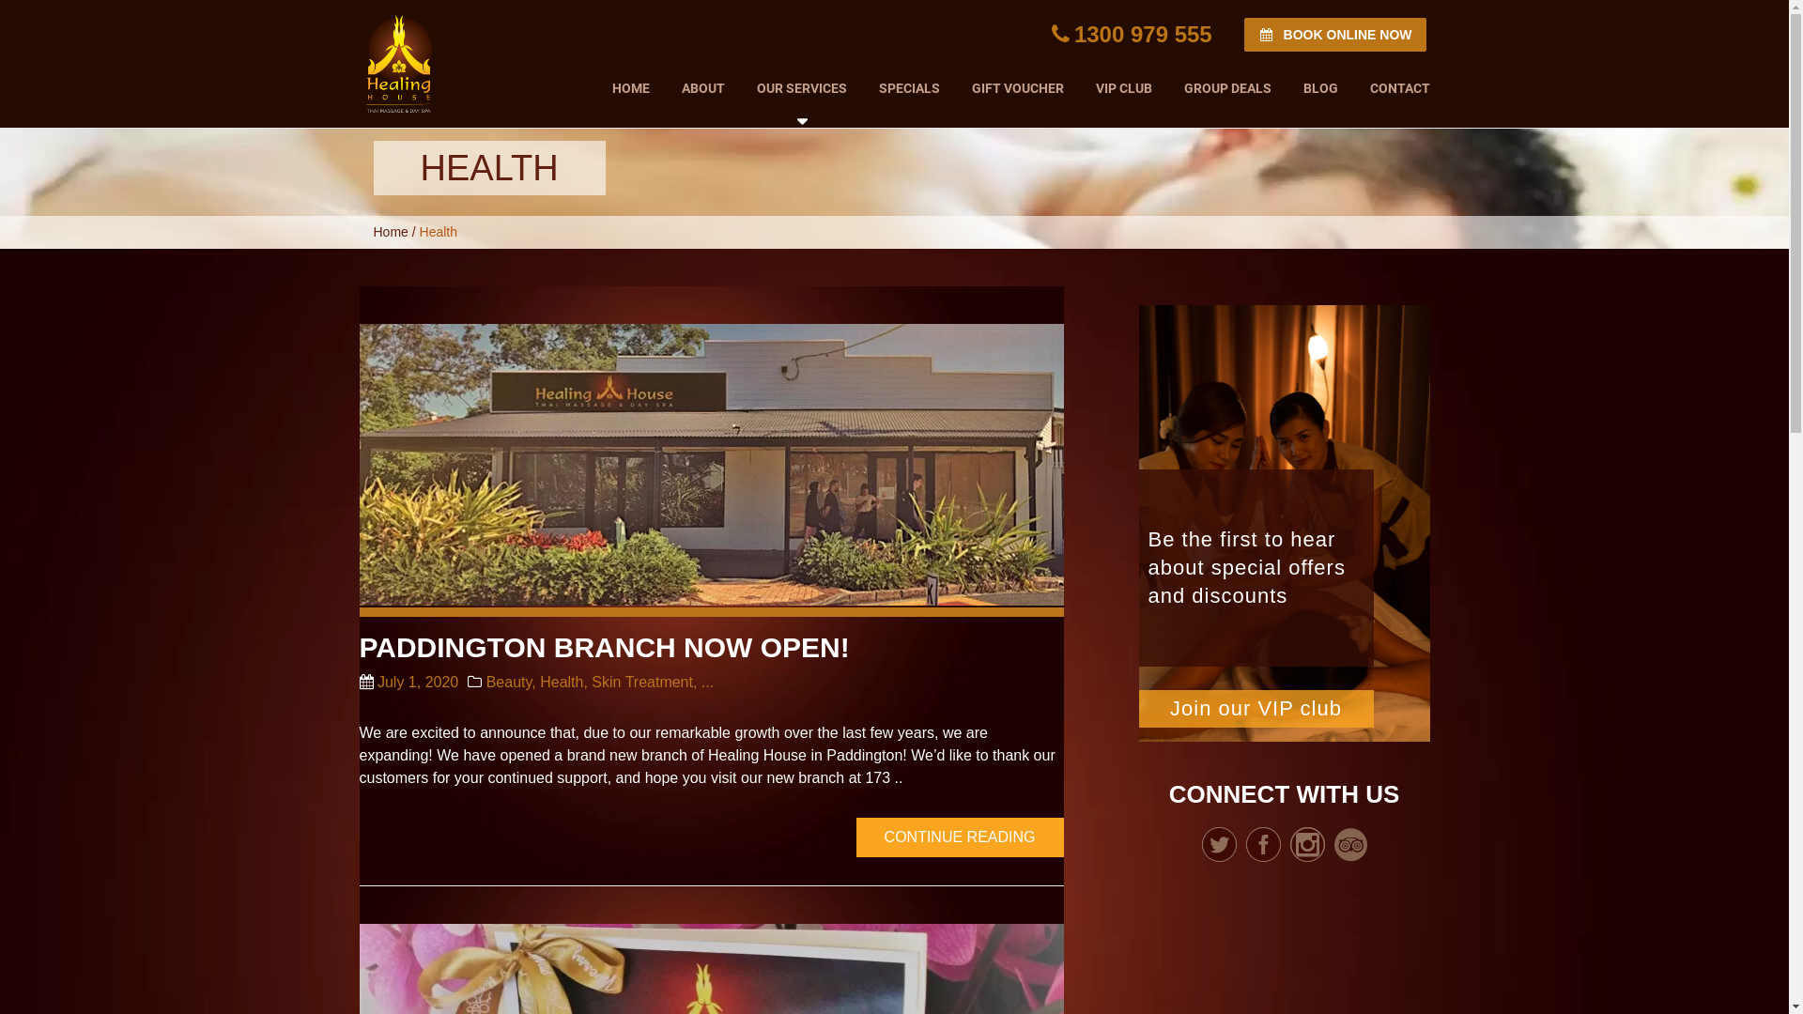 The width and height of the screenshot is (1803, 1014). I want to click on 1300 979 555, so click(1133, 34).